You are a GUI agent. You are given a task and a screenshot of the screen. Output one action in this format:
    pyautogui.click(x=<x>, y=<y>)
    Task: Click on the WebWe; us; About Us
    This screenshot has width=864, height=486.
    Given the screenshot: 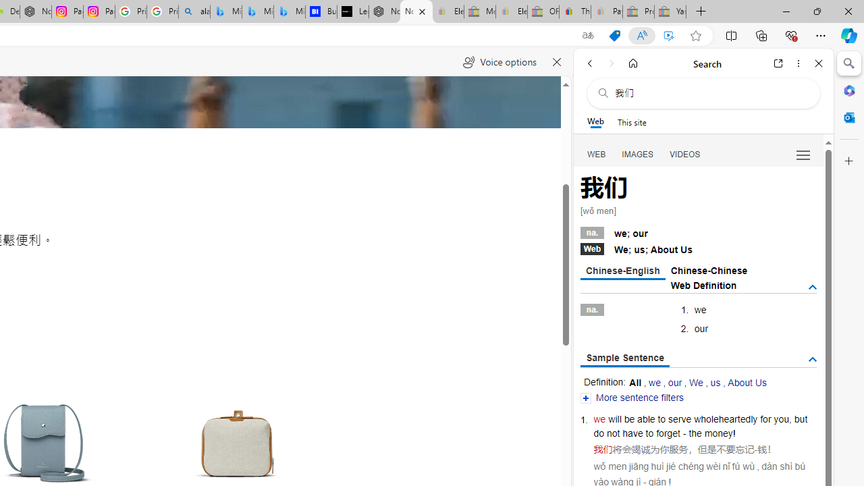 What is the action you would take?
    pyautogui.click(x=698, y=248)
    